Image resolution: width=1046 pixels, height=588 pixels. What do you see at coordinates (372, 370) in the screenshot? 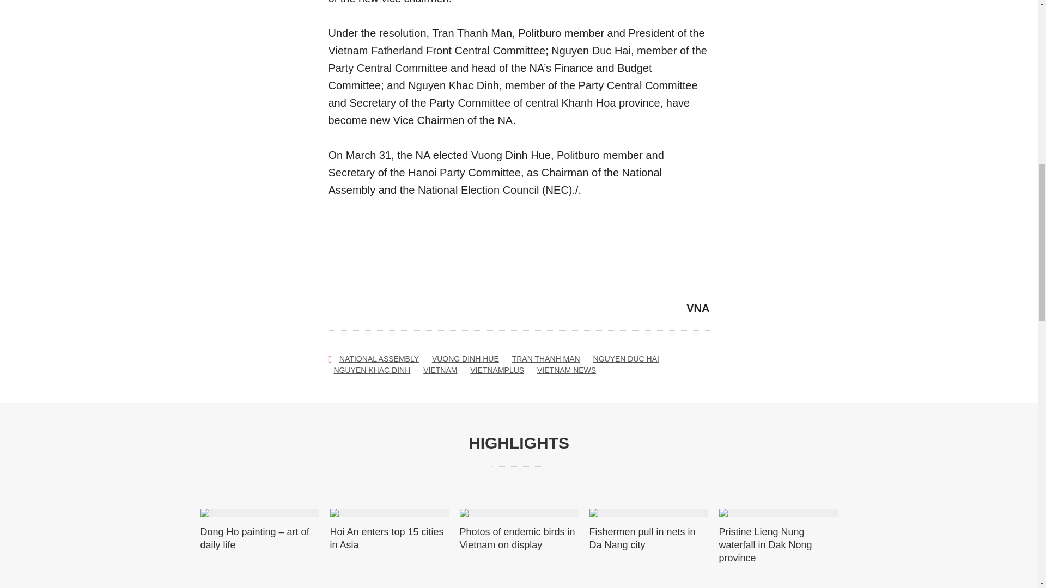
I see `NGUYEN KHAC DINH` at bounding box center [372, 370].